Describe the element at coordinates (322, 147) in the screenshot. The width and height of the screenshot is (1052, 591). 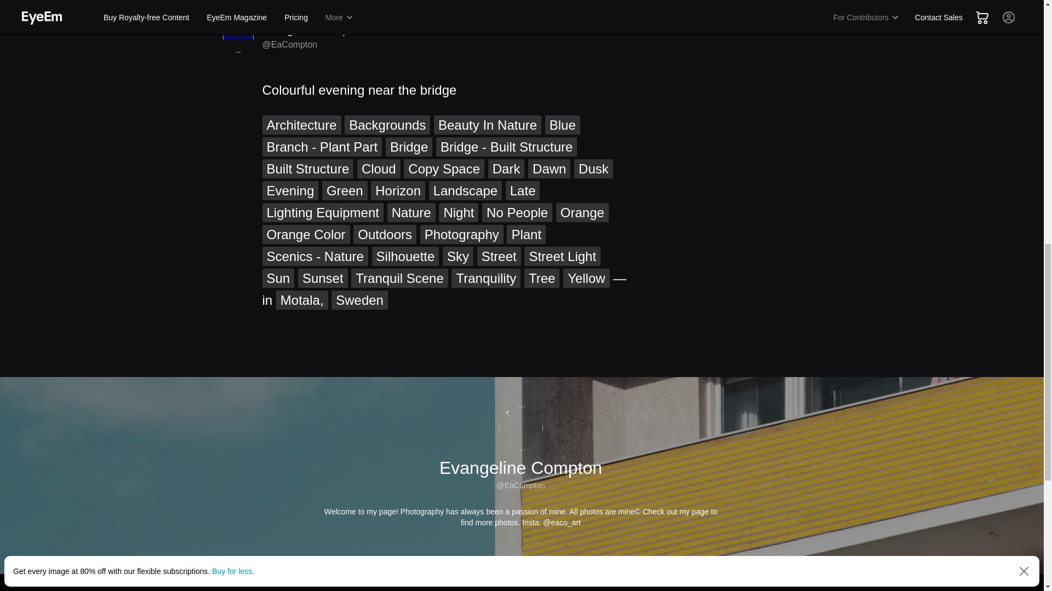
I see `Branch - Plant Part` at that location.